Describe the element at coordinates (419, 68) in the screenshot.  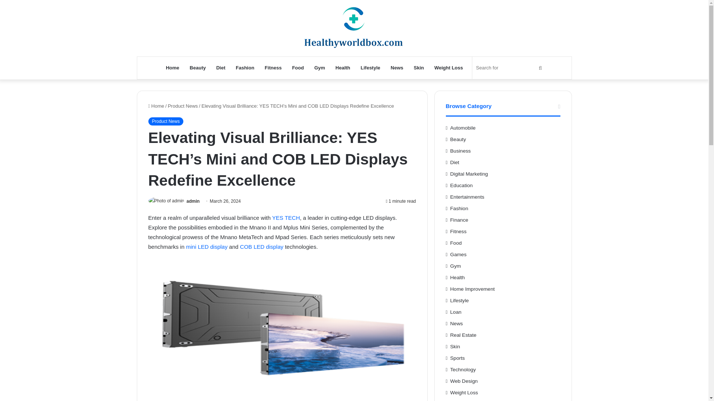
I see `Skin` at that location.